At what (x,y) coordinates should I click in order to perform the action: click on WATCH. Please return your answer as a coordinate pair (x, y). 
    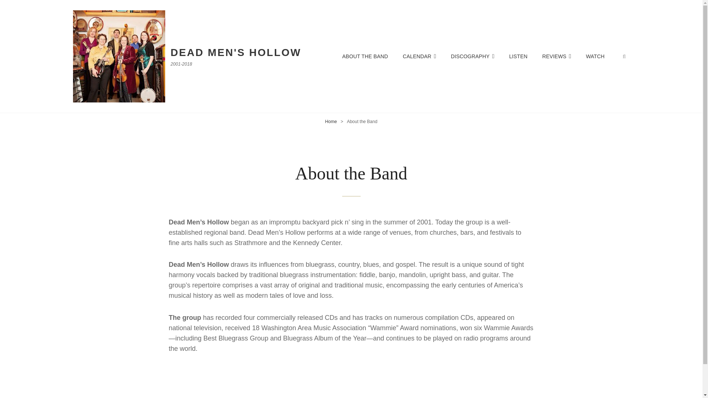
    Looking at the image, I should click on (595, 56).